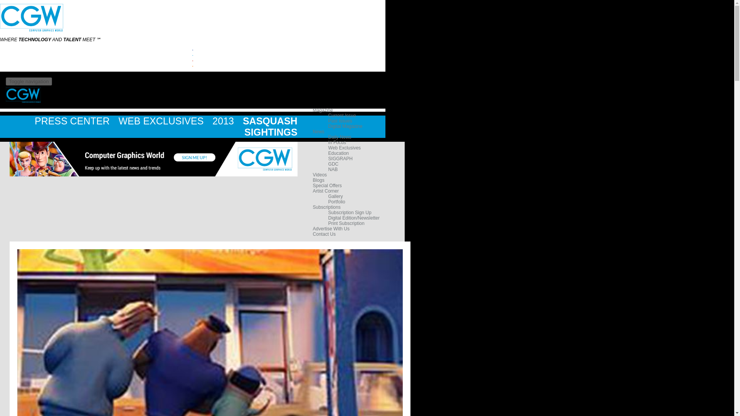  What do you see at coordinates (323, 110) in the screenshot?
I see `Magazine` at bounding box center [323, 110].